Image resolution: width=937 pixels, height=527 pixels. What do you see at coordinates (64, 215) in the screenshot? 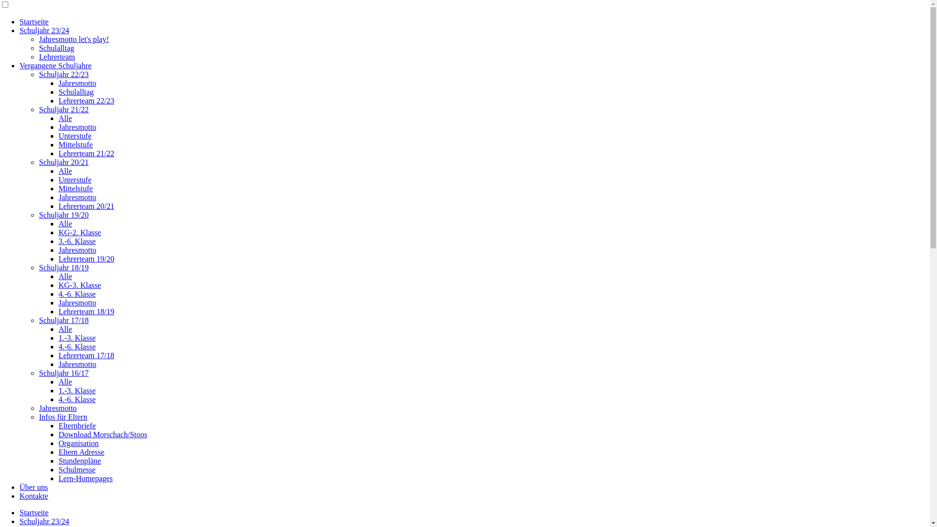
I see `Schuljahr 19/20` at bounding box center [64, 215].